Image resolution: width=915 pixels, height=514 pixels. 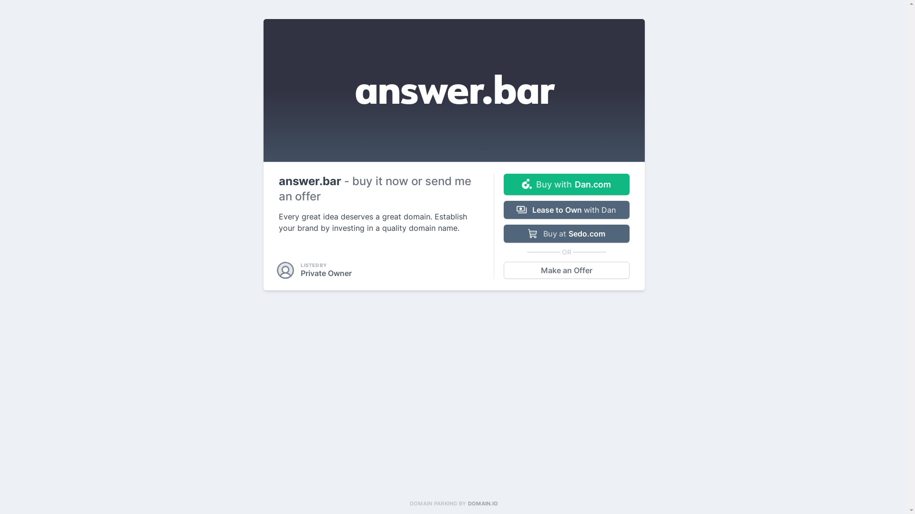 What do you see at coordinates (566, 210) in the screenshot?
I see `Lease to Own with Dan` at bounding box center [566, 210].